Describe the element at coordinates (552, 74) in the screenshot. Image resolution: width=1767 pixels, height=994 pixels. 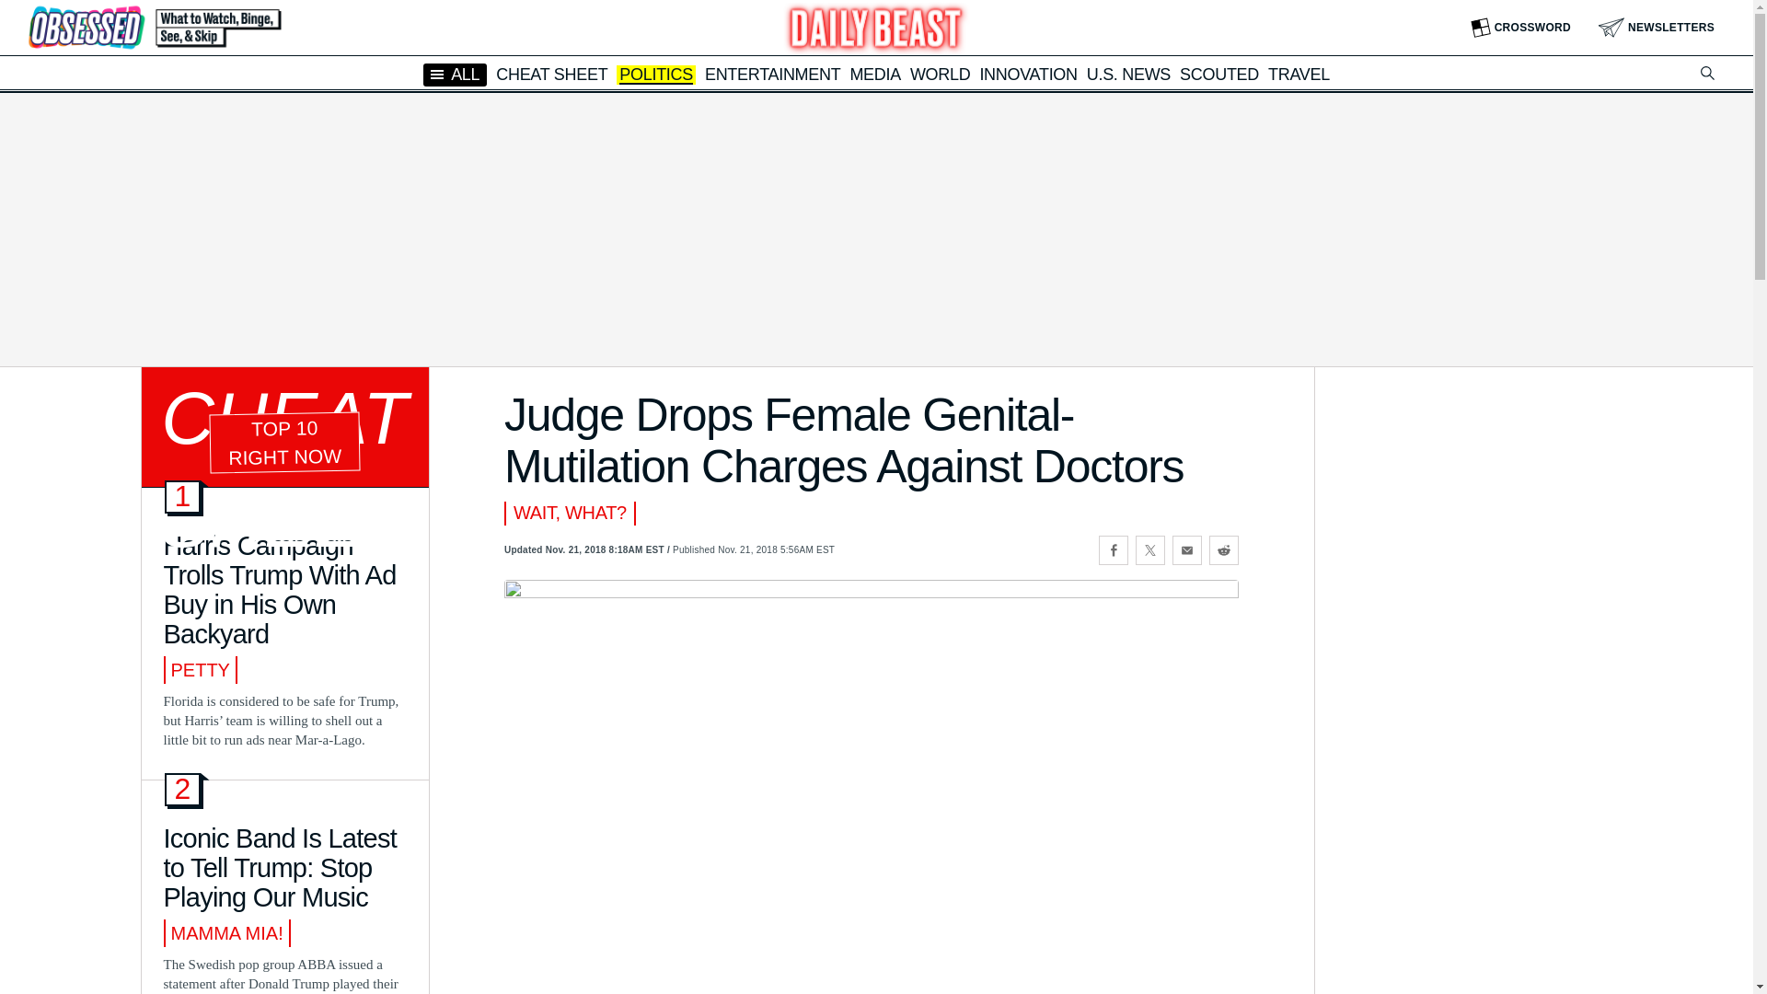
I see `CHEAT SHEET` at that location.